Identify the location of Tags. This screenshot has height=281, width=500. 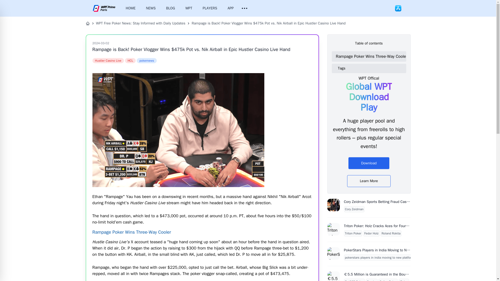
(371, 68).